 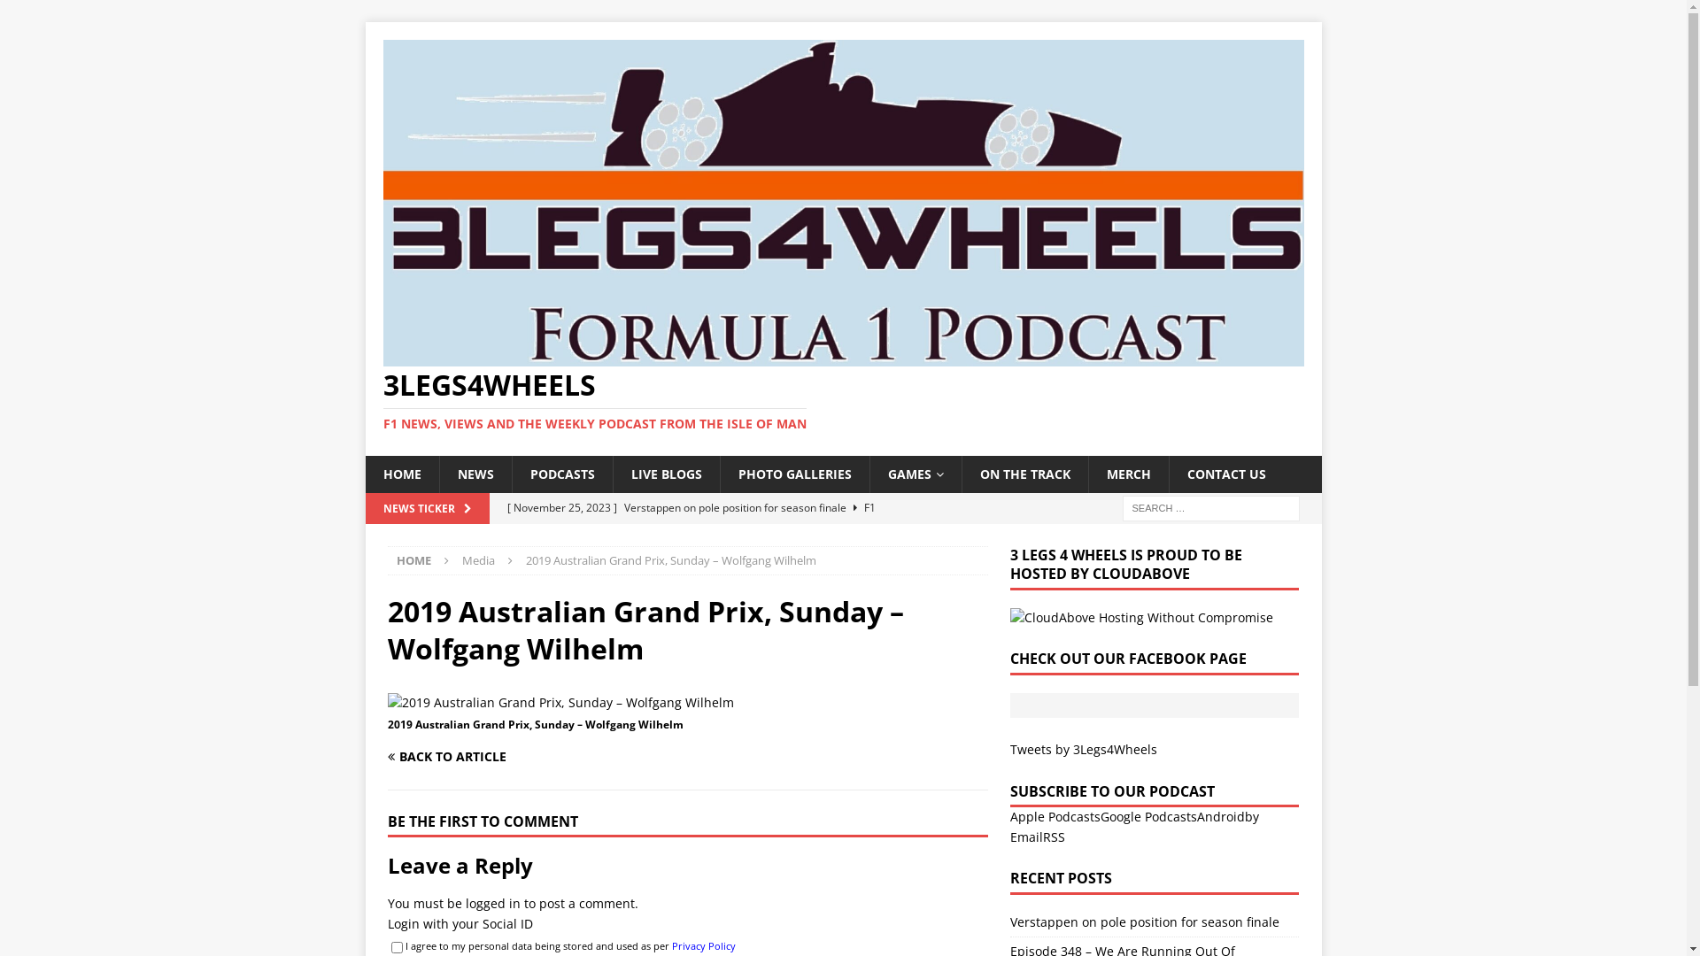 I want to click on PODCASTS, so click(x=562, y=474).